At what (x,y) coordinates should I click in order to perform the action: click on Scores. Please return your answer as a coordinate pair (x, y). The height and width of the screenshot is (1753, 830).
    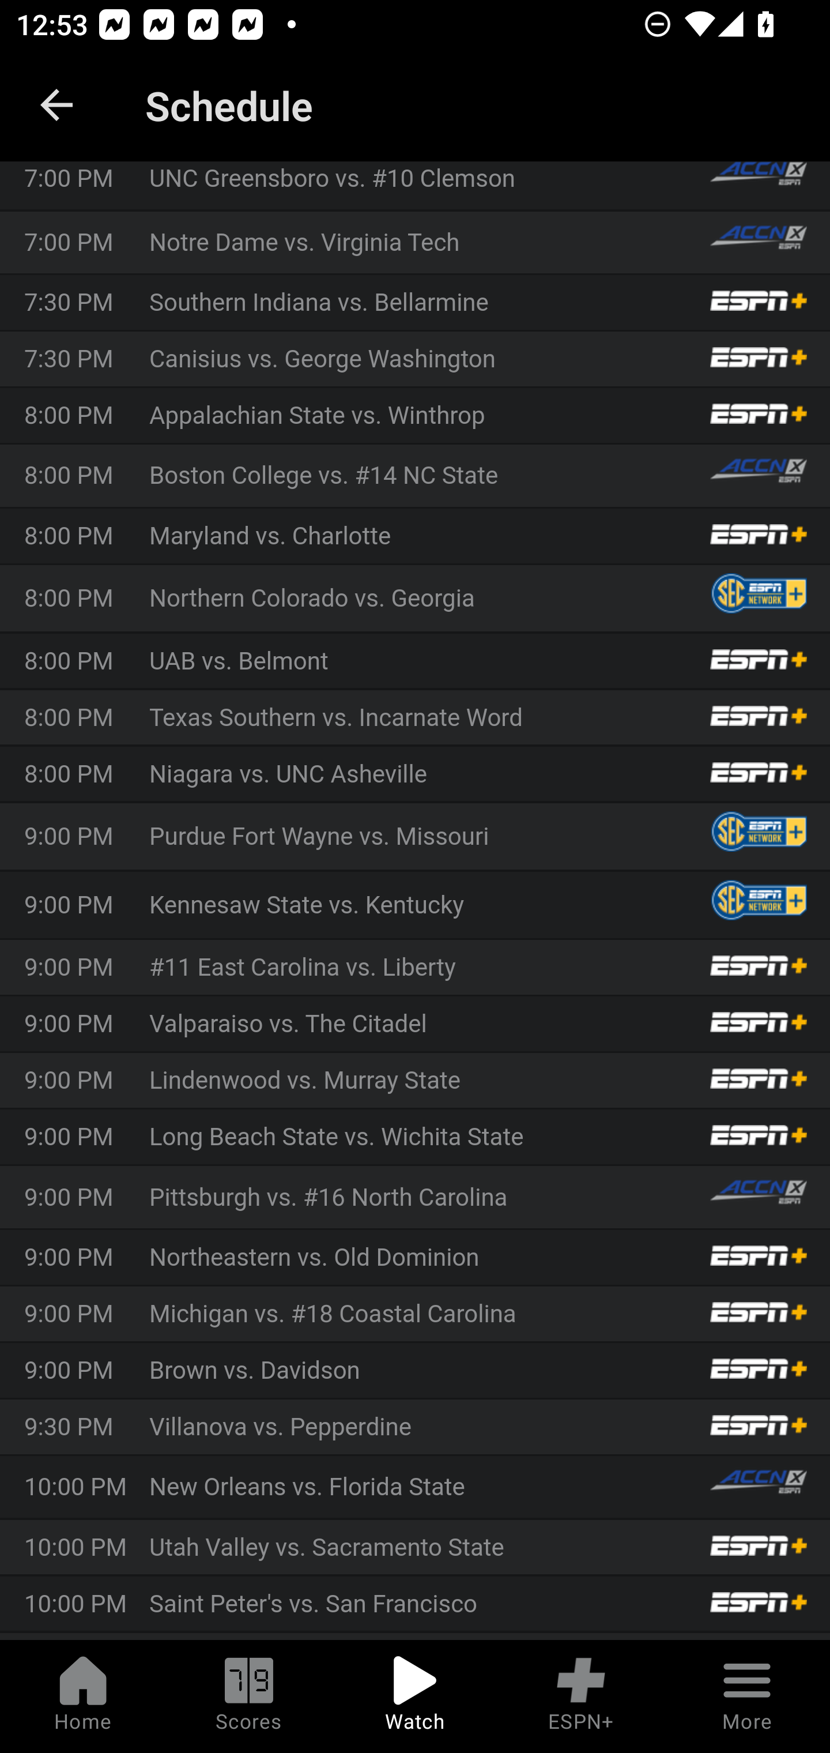
    Looking at the image, I should click on (249, 1696).